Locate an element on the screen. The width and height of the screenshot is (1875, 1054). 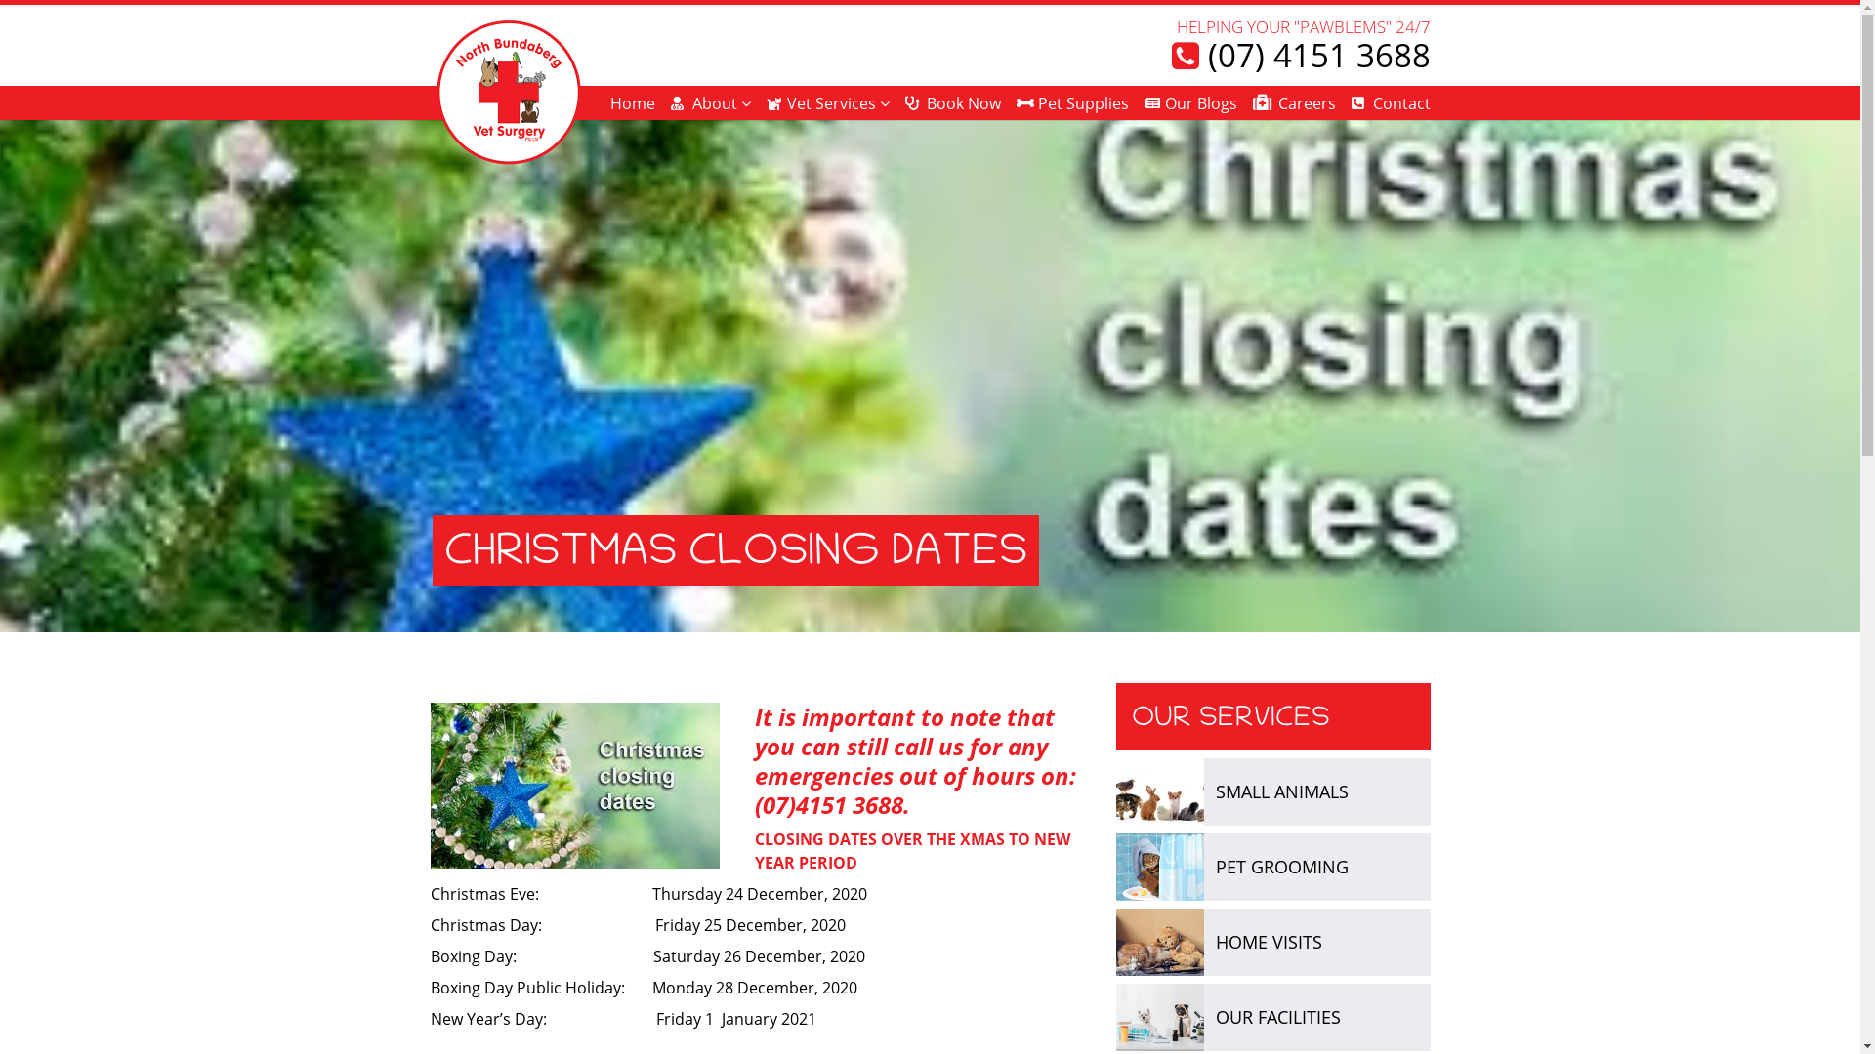
Pet Supplies is located at coordinates (1072, 103).